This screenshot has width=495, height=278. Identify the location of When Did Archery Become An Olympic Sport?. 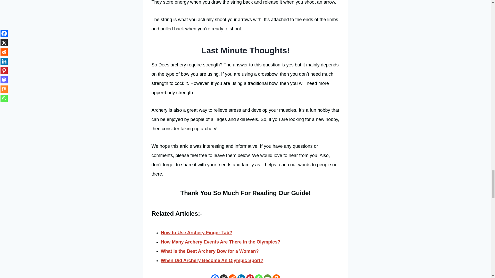
(212, 260).